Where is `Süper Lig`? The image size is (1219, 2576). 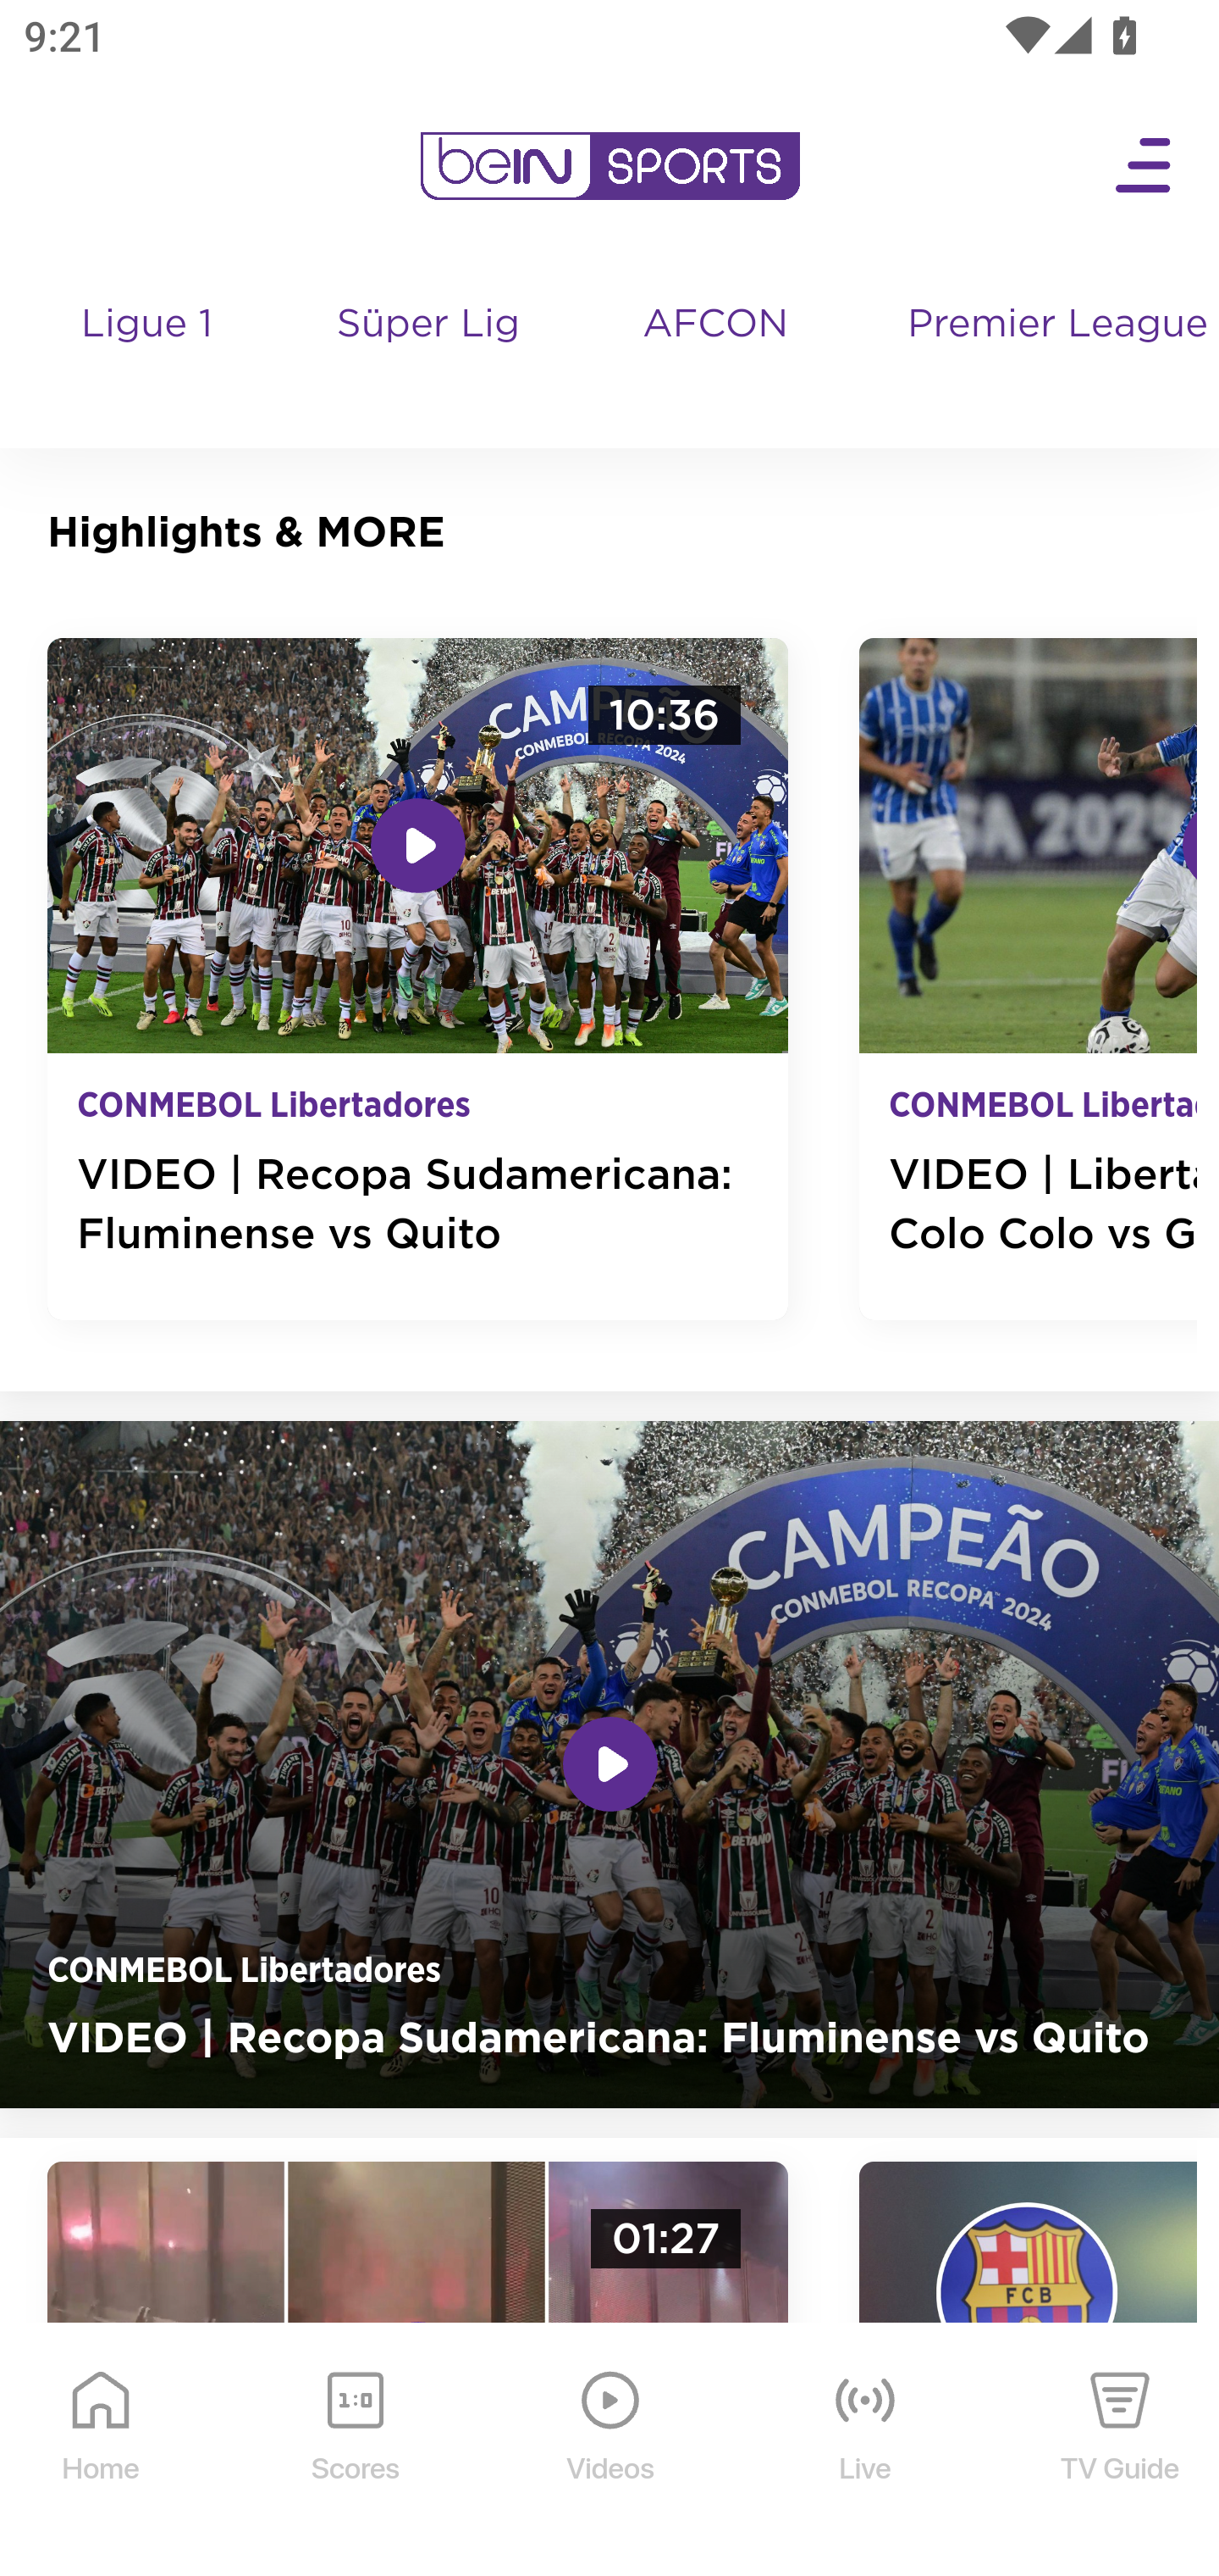 Süper Lig is located at coordinates (428, 356).